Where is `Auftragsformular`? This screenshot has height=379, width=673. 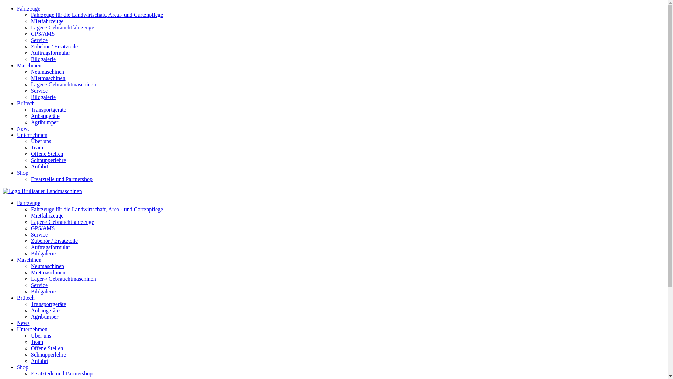
Auftragsformular is located at coordinates (50, 53).